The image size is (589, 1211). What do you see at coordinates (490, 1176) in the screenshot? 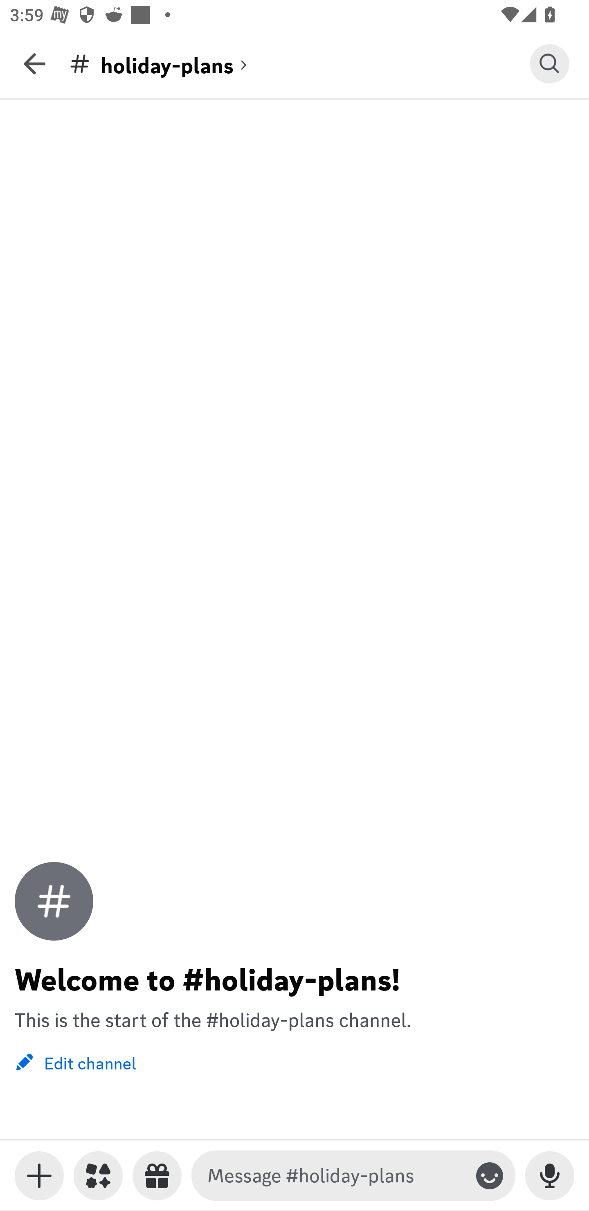
I see `Toggle emoji keyboard` at bounding box center [490, 1176].